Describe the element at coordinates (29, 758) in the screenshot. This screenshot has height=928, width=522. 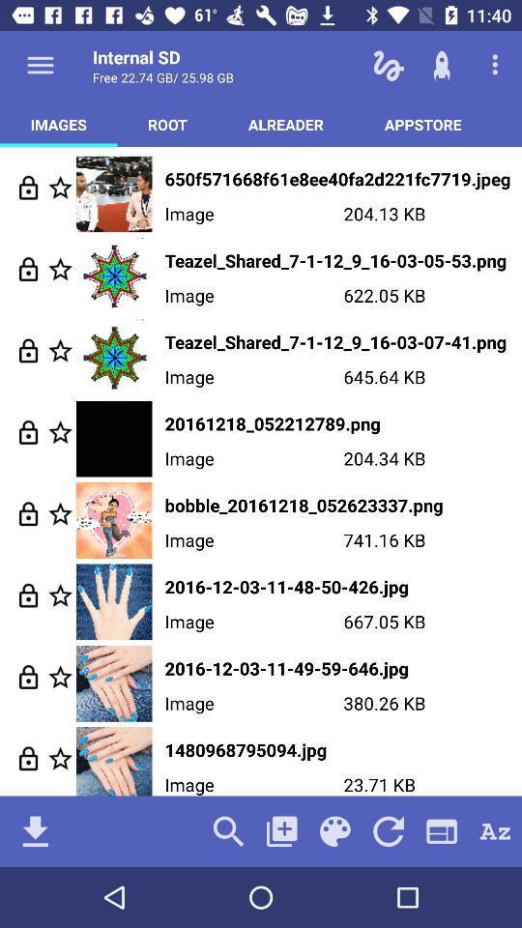
I see `unlock image` at that location.